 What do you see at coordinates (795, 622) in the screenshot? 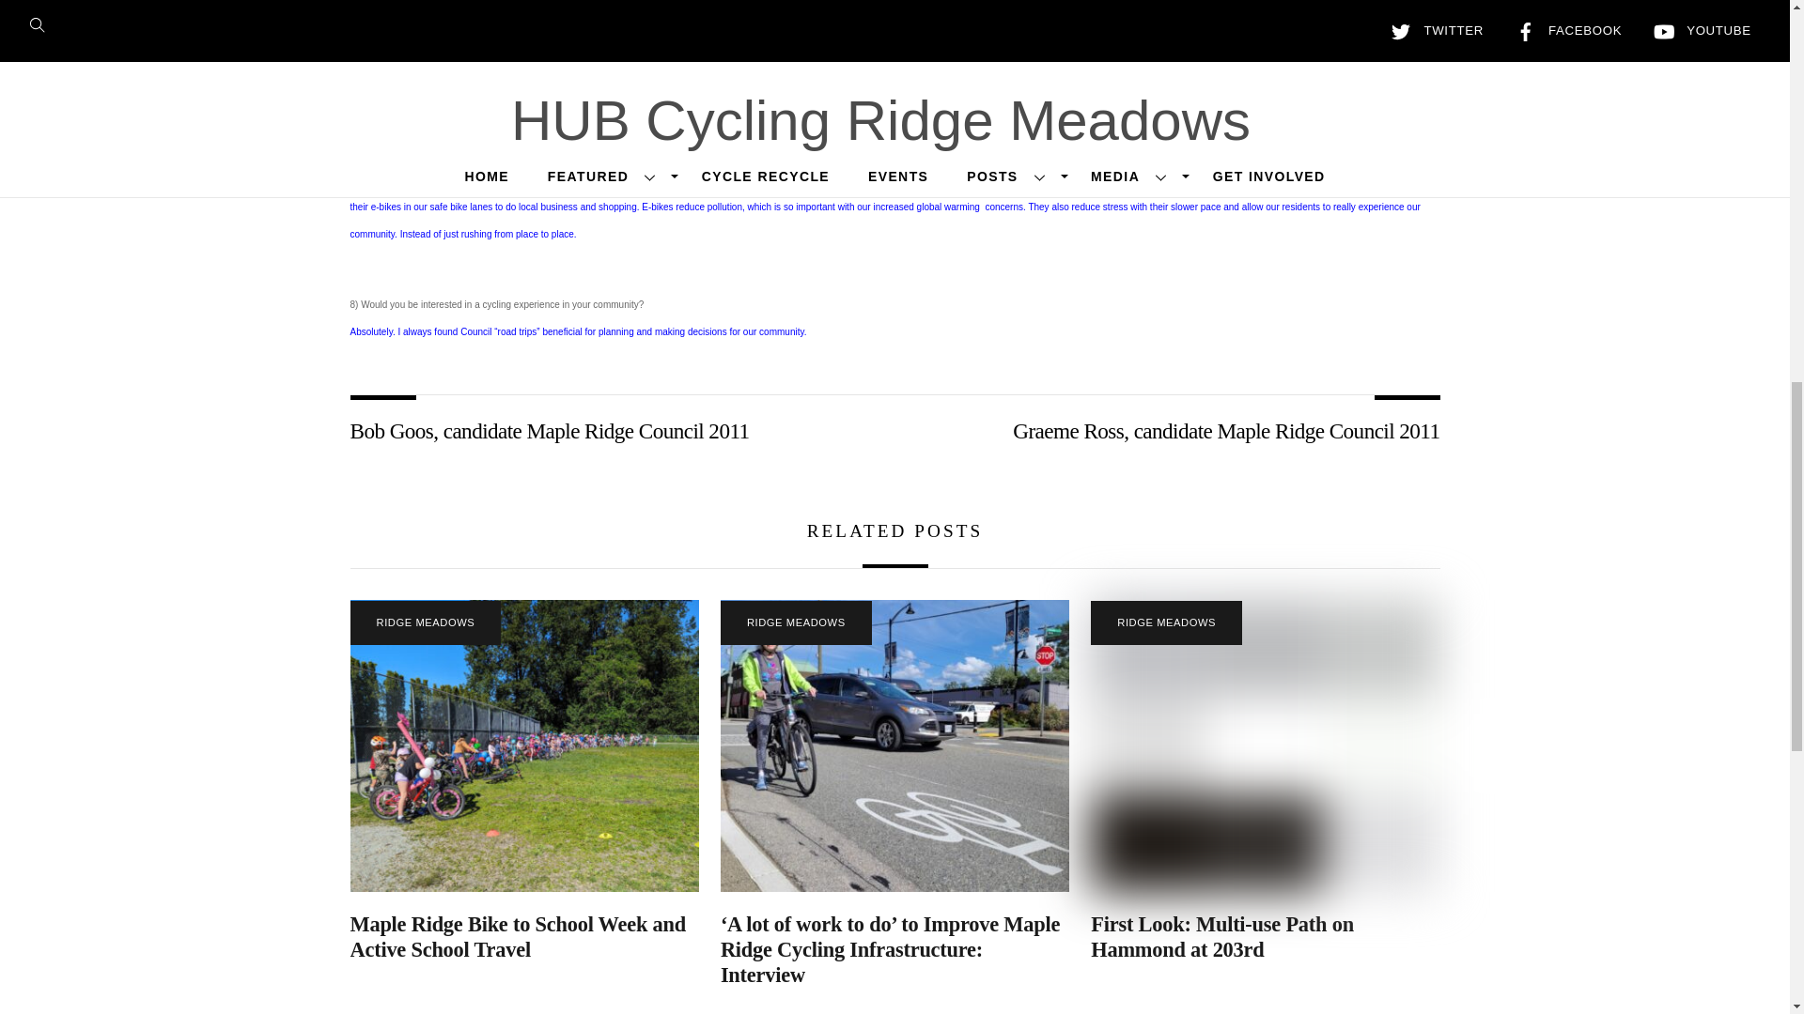
I see `RIDGE MEADOWS` at bounding box center [795, 622].